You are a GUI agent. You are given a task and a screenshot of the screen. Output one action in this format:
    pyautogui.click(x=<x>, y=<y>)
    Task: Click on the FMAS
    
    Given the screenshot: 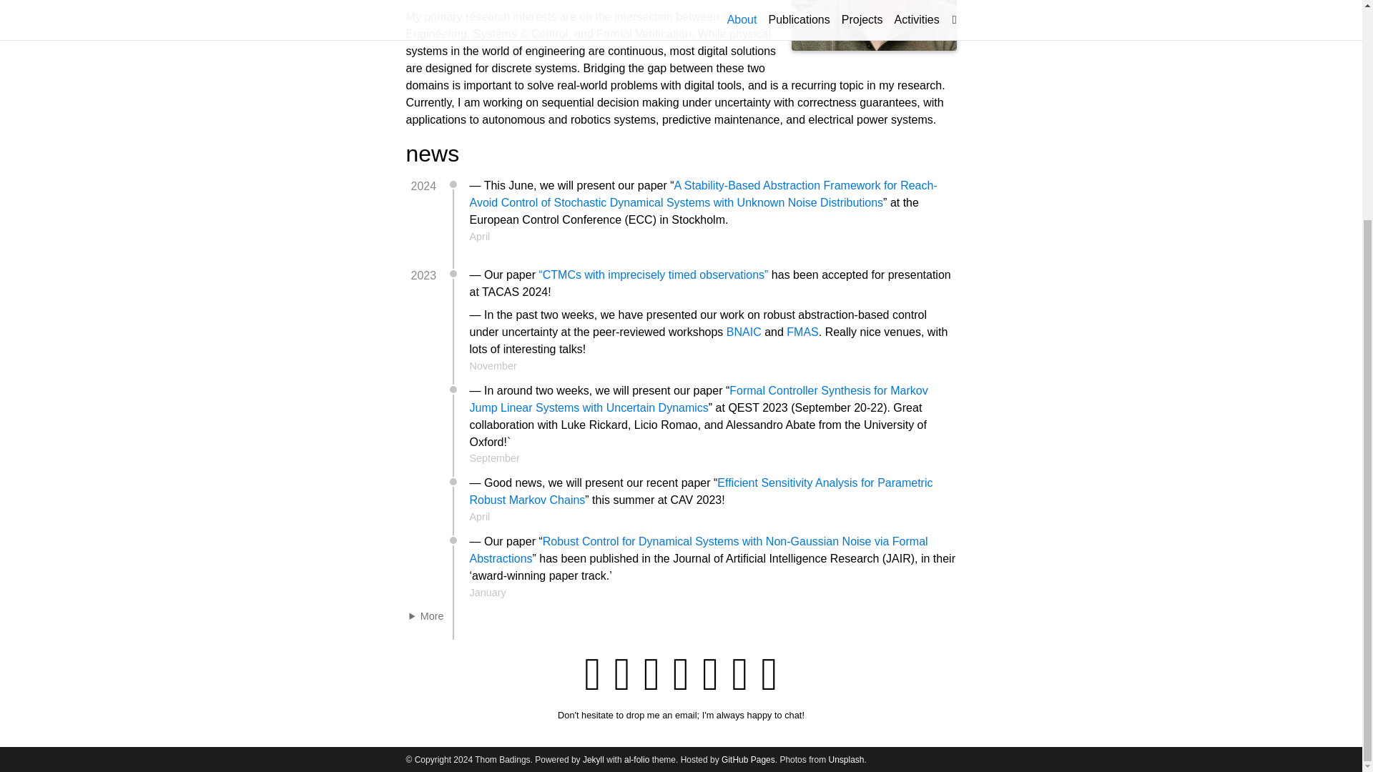 What is the action you would take?
    pyautogui.click(x=802, y=332)
    